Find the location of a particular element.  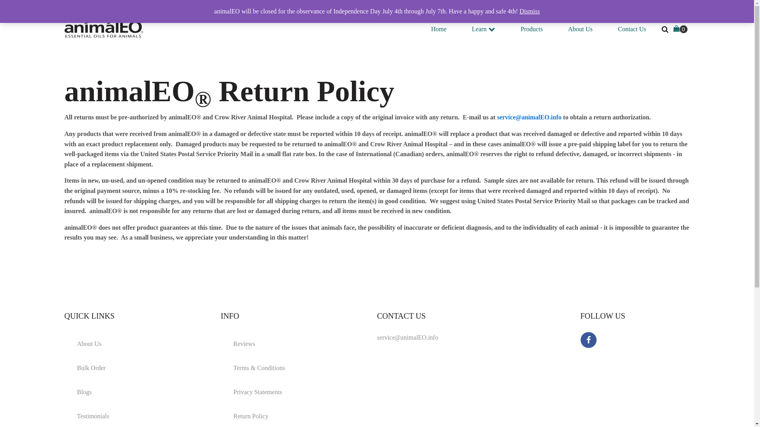

Contact Us is located at coordinates (632, 29).